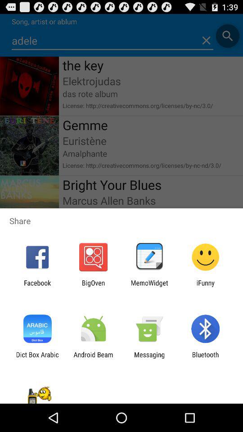 The height and width of the screenshot is (432, 243). Describe the element at coordinates (205, 287) in the screenshot. I see `press the ifunny` at that location.